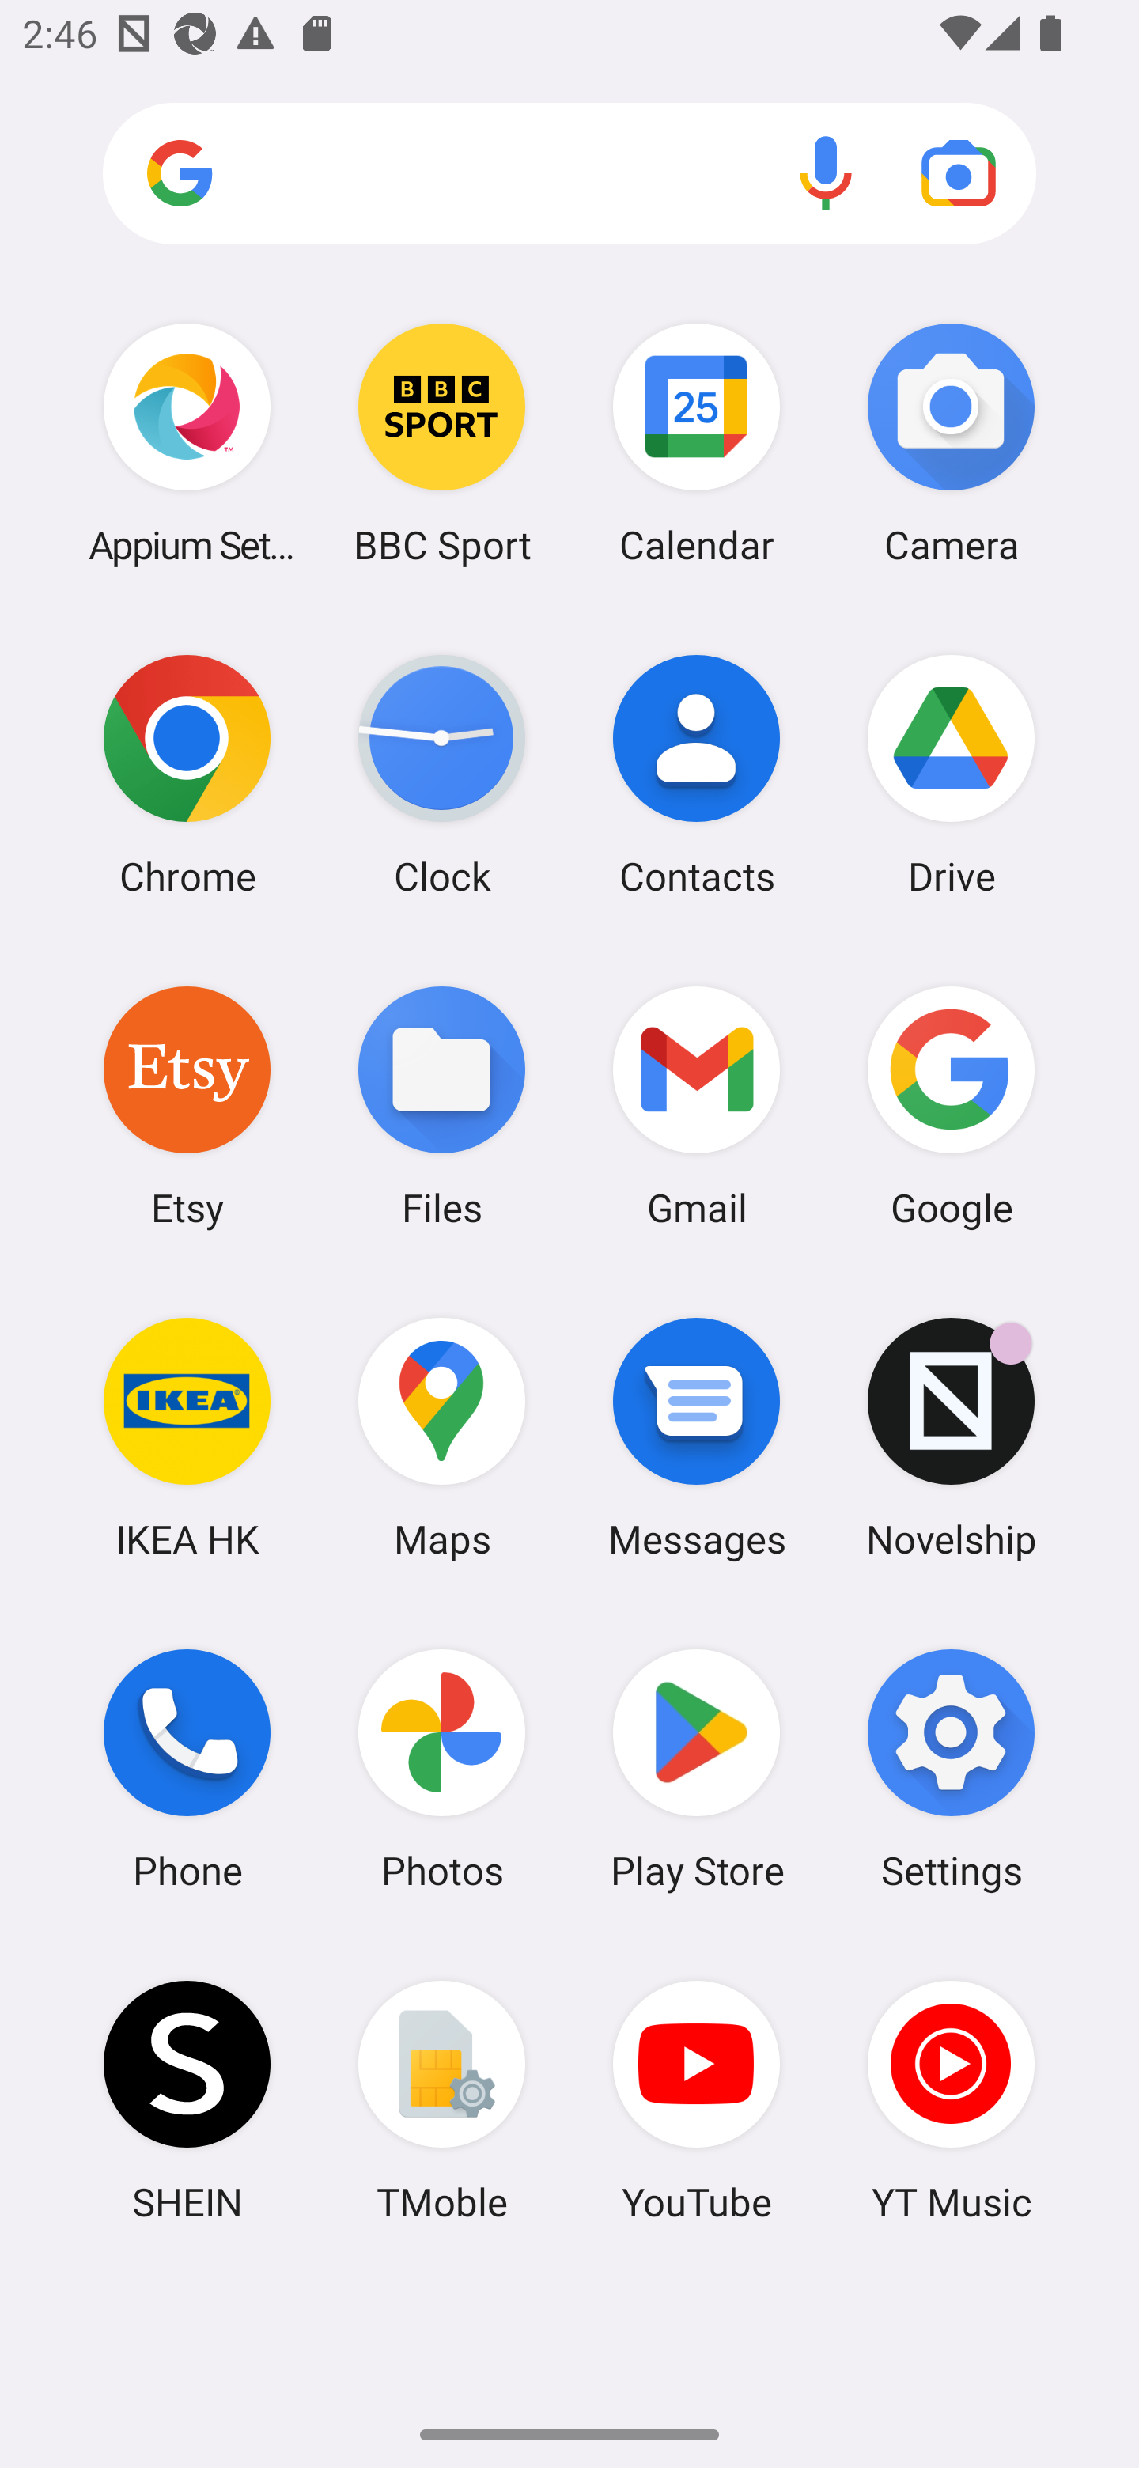 The width and height of the screenshot is (1139, 2468). What do you see at coordinates (697, 2100) in the screenshot?
I see `YouTube` at bounding box center [697, 2100].